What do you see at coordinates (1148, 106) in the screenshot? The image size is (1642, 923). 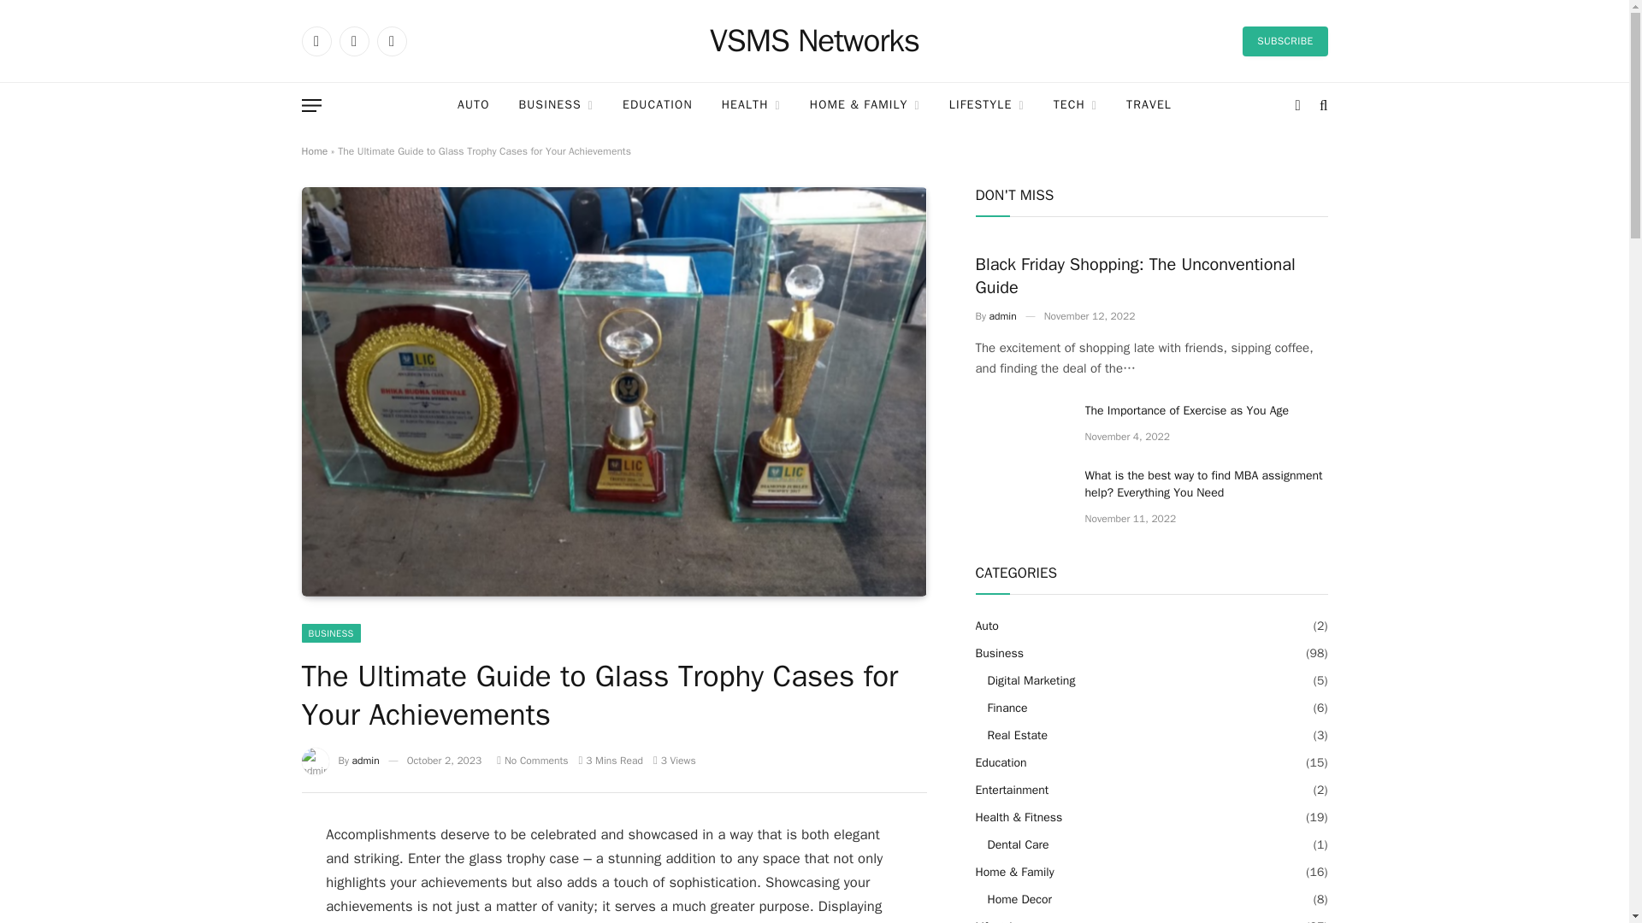 I see `TRAVEL` at bounding box center [1148, 106].